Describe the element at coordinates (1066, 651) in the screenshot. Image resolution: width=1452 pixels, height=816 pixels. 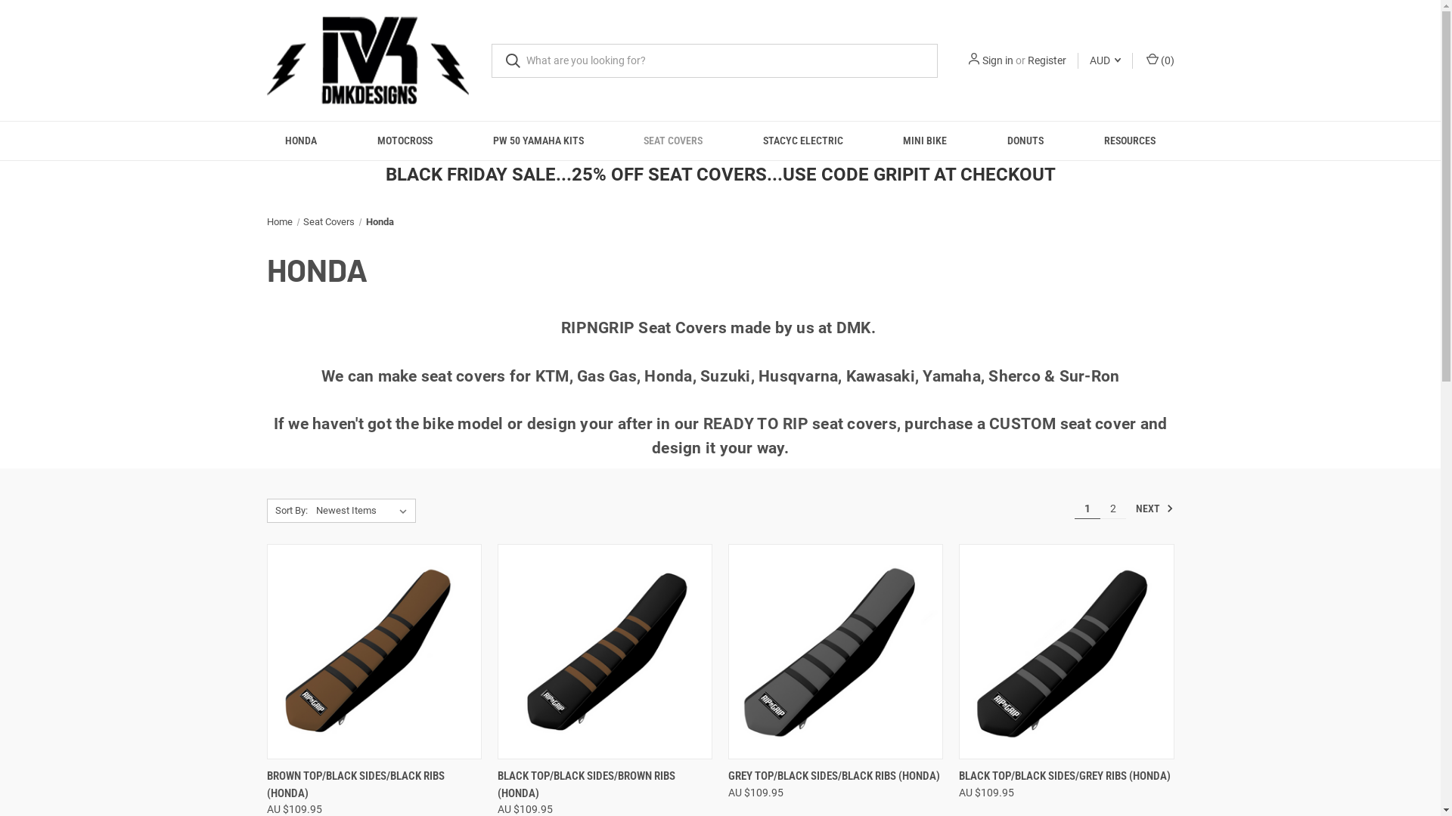
I see `BLACK TOP/BLACK SIDES/GREY RIBS (HONDA)` at that location.